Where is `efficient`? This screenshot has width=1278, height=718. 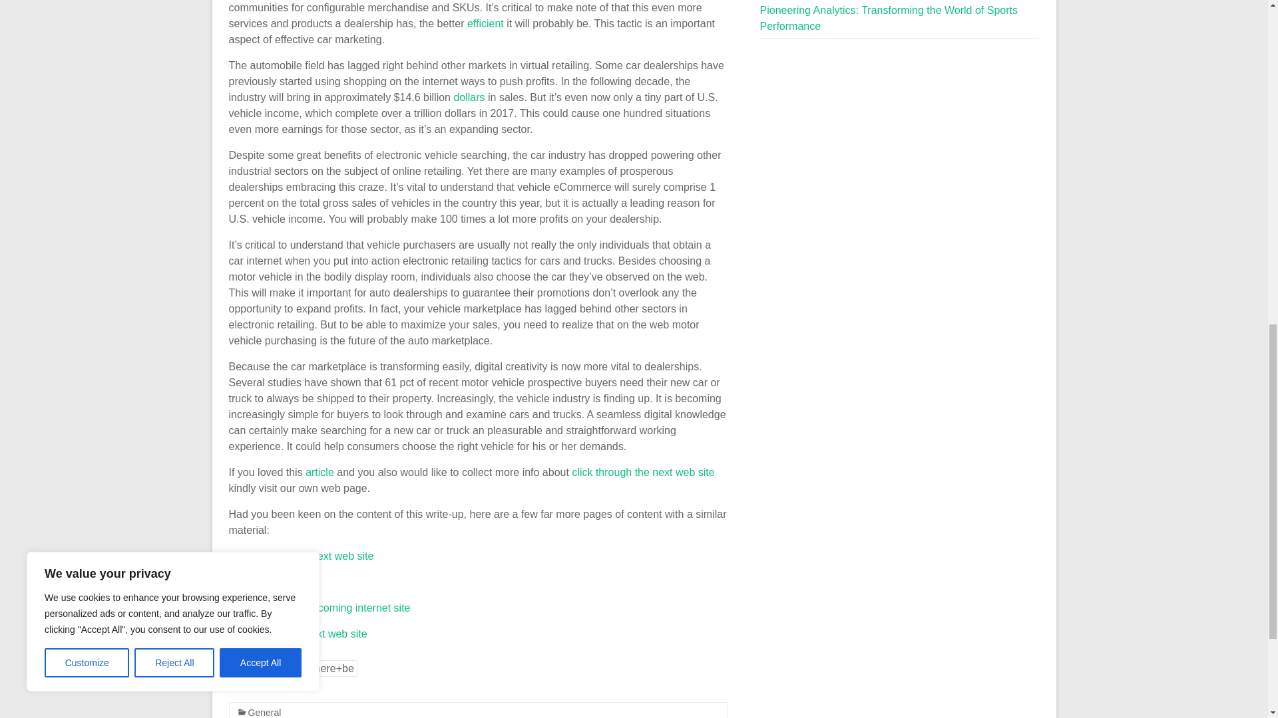
efficient is located at coordinates (485, 24).